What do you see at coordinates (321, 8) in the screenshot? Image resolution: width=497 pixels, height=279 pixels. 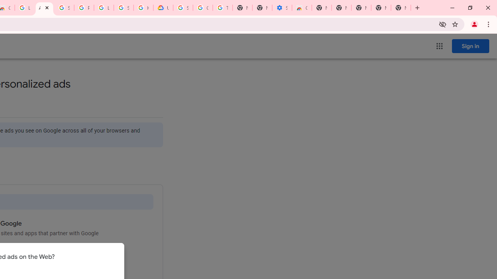 I see `New Tab` at bounding box center [321, 8].